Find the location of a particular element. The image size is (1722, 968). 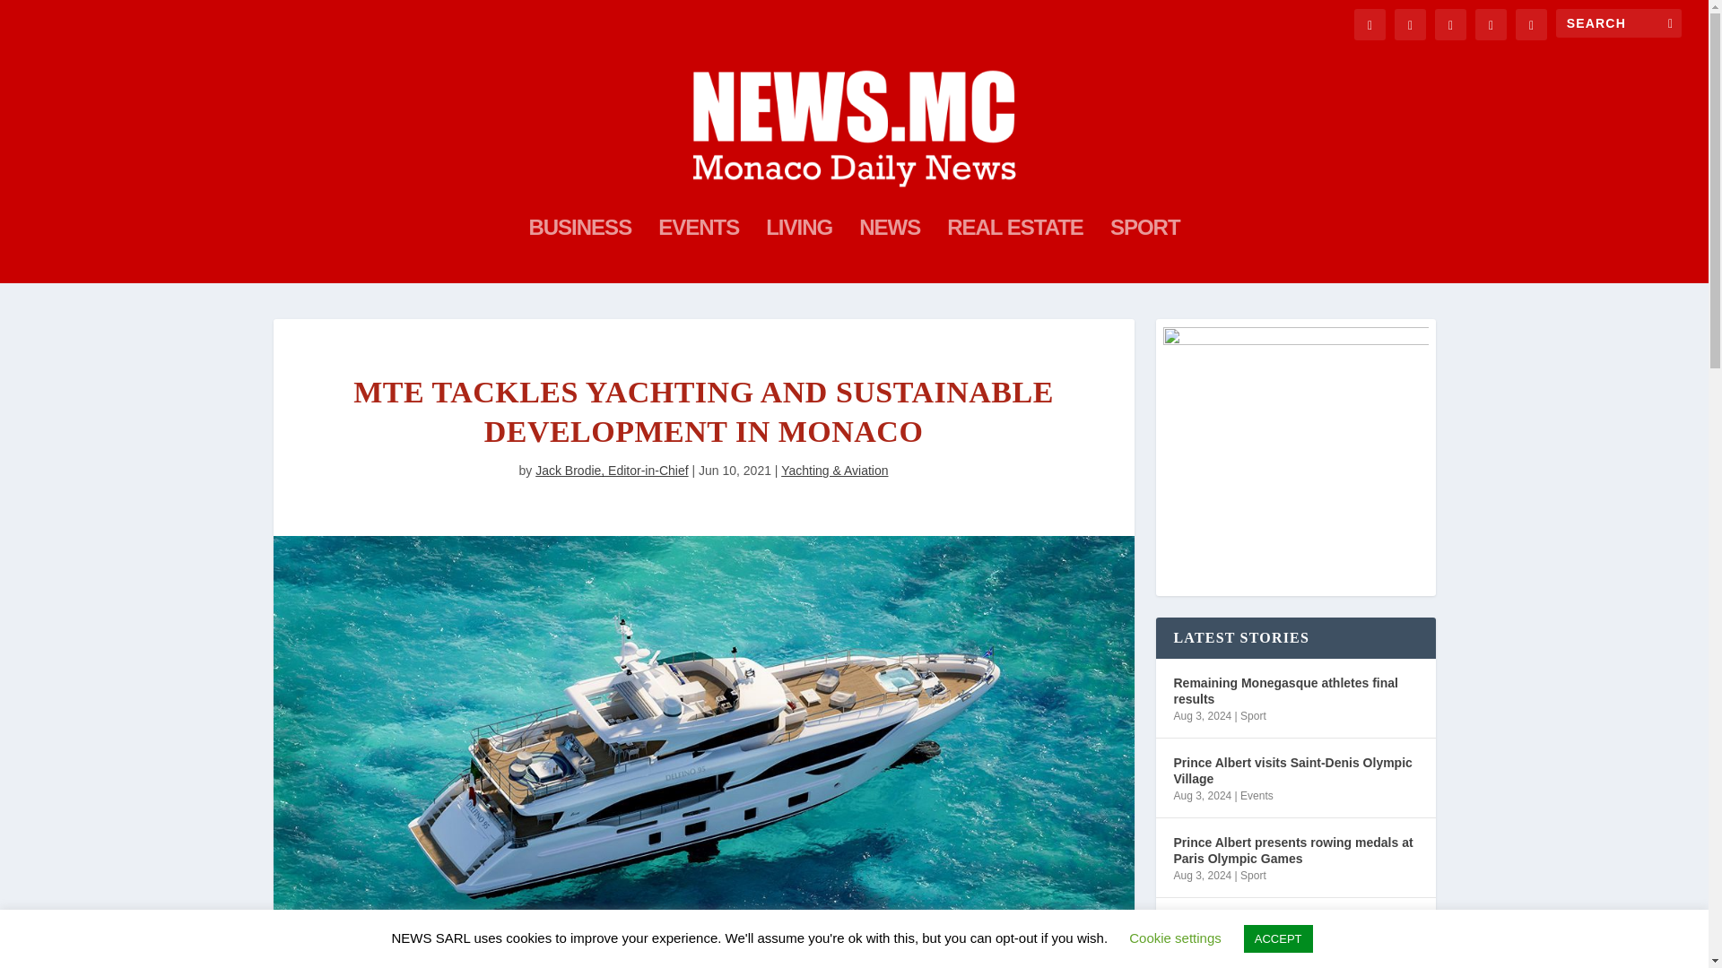

Posts by Jack Brodie, Editor-in-Chief is located at coordinates (612, 471).